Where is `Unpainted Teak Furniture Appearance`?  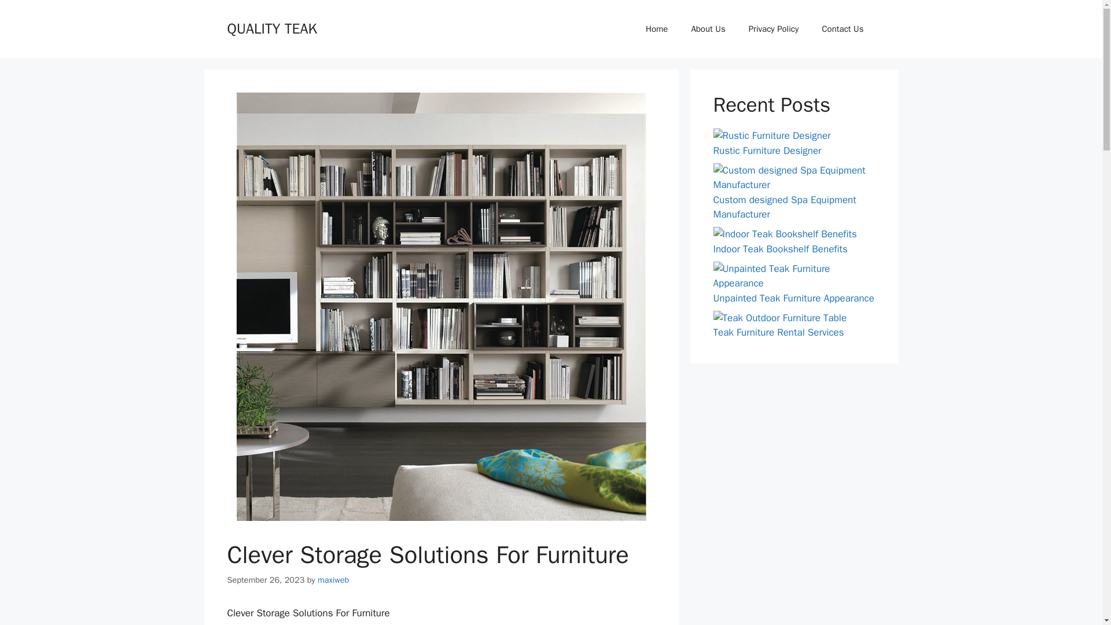
Unpainted Teak Furniture Appearance is located at coordinates (793, 297).